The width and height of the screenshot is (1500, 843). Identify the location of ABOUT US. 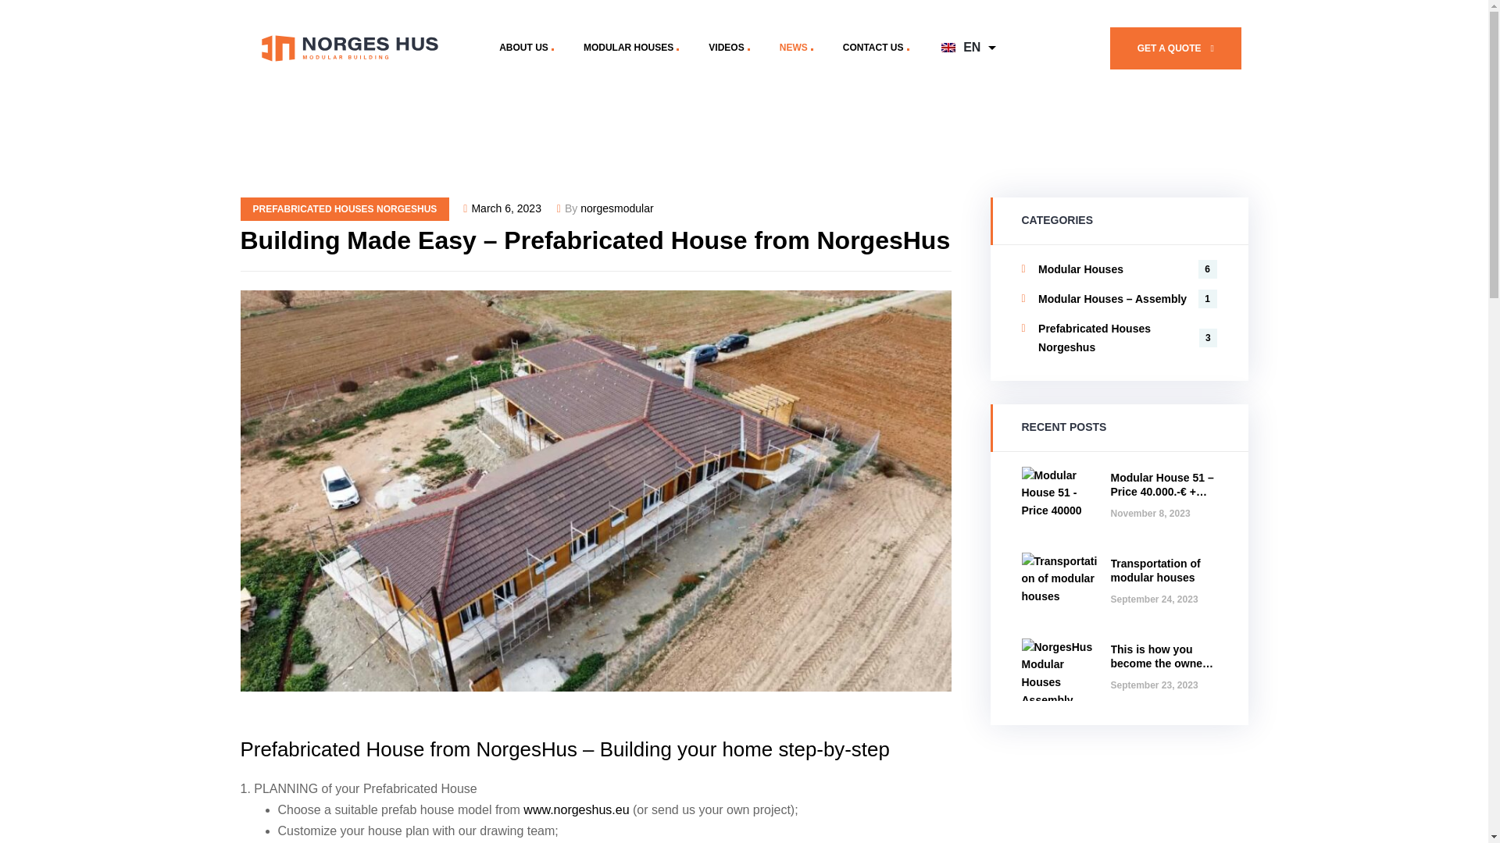
(527, 48).